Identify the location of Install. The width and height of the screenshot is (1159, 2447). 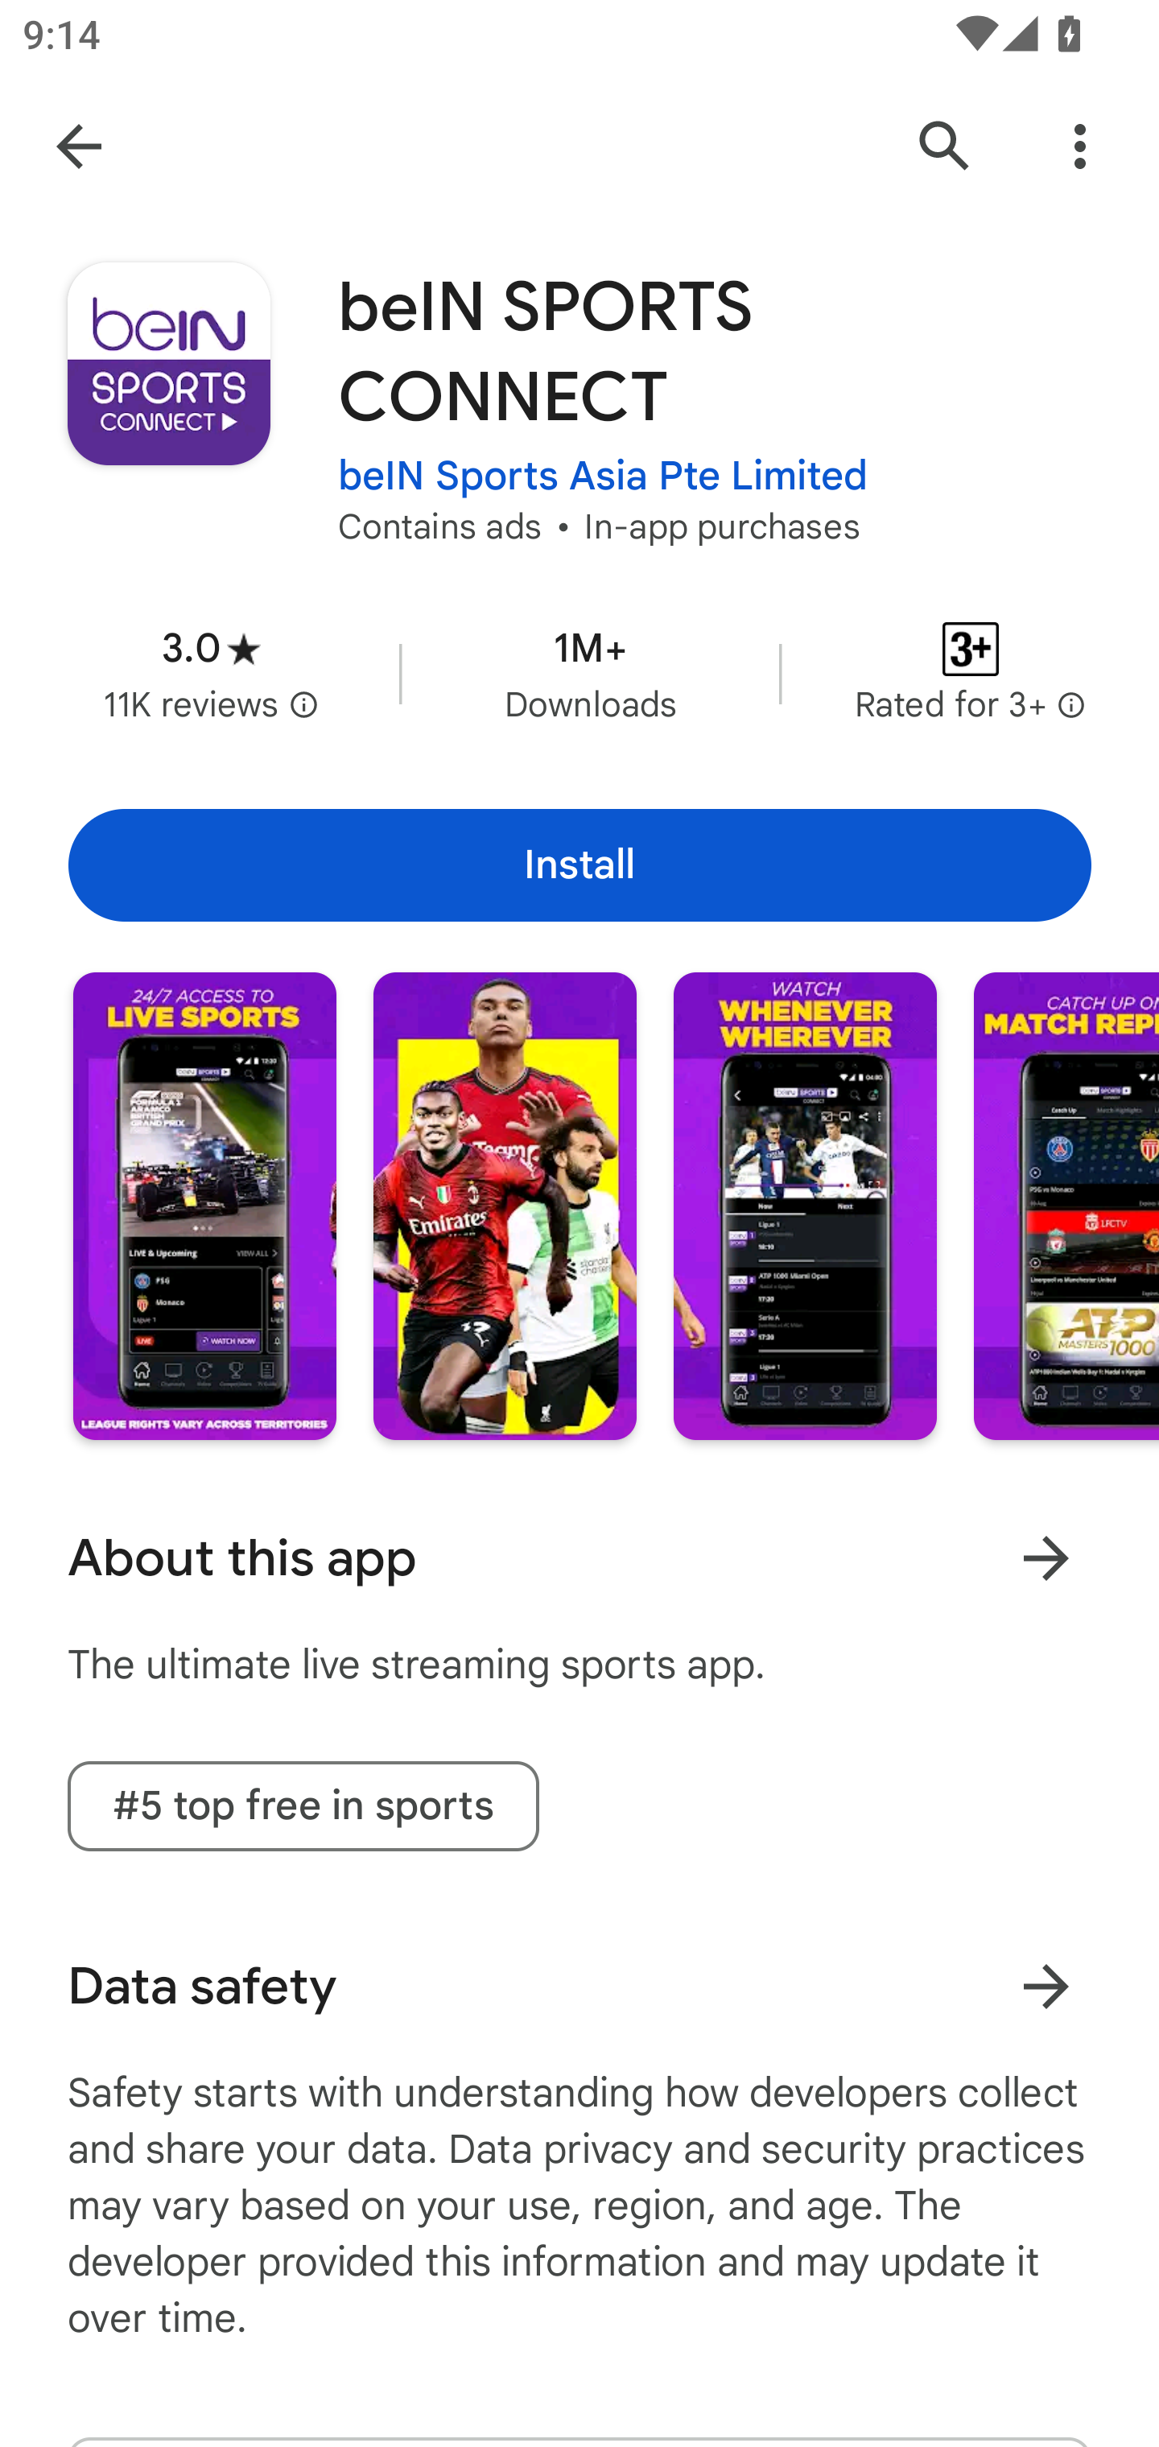
(579, 864).